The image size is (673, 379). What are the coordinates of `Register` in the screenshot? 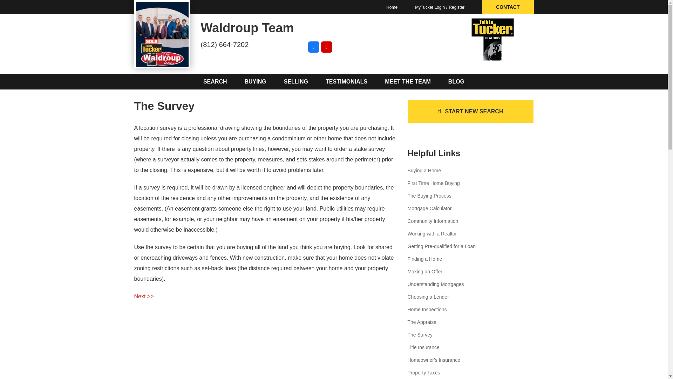 It's located at (454, 7).